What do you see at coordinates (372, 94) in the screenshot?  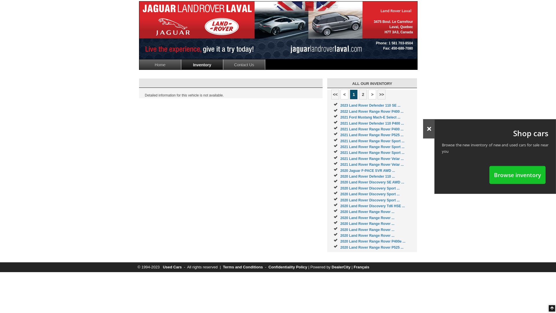 I see `>` at bounding box center [372, 94].